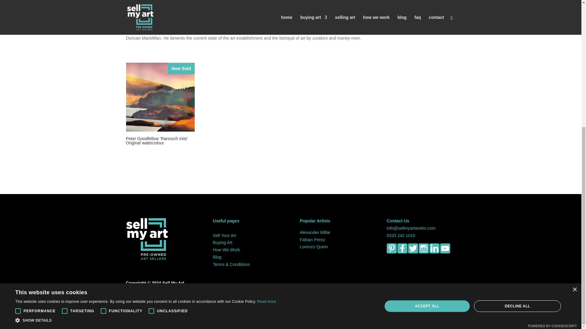  What do you see at coordinates (222, 242) in the screenshot?
I see `Buying Art` at bounding box center [222, 242].